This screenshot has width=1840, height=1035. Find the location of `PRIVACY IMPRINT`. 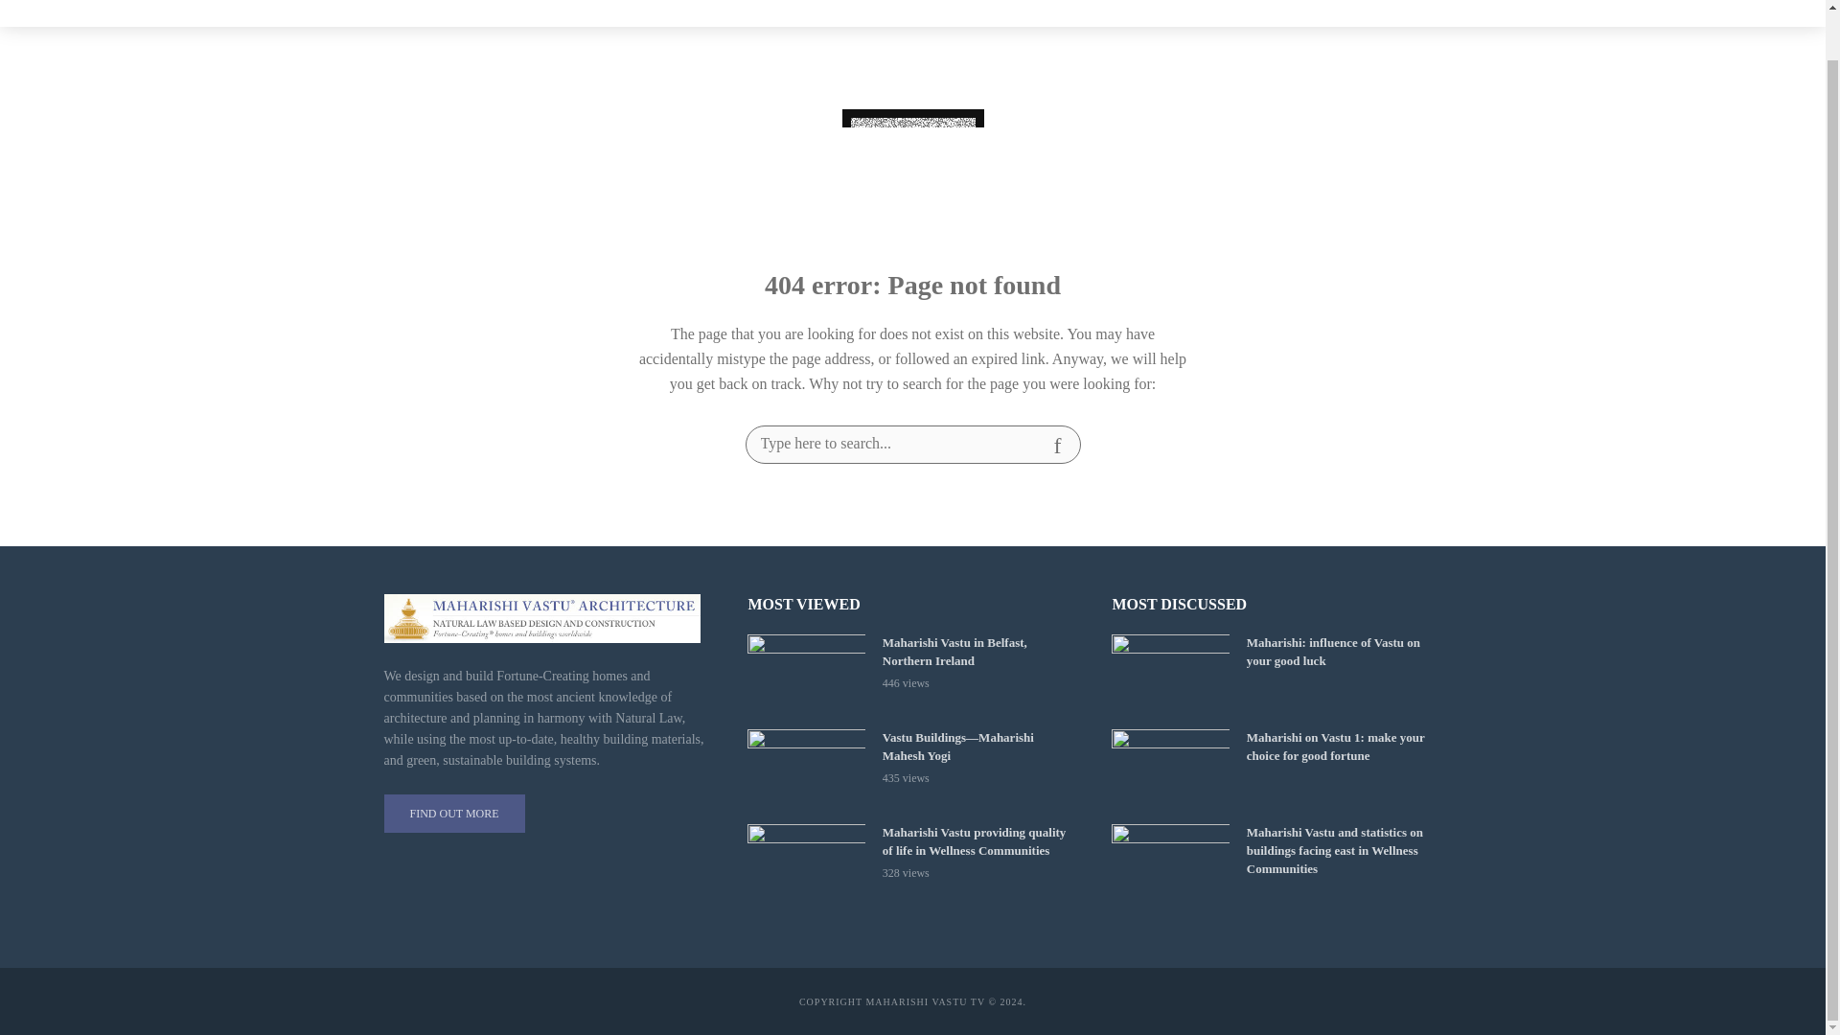

PRIVACY IMPRINT is located at coordinates (1078, 5).